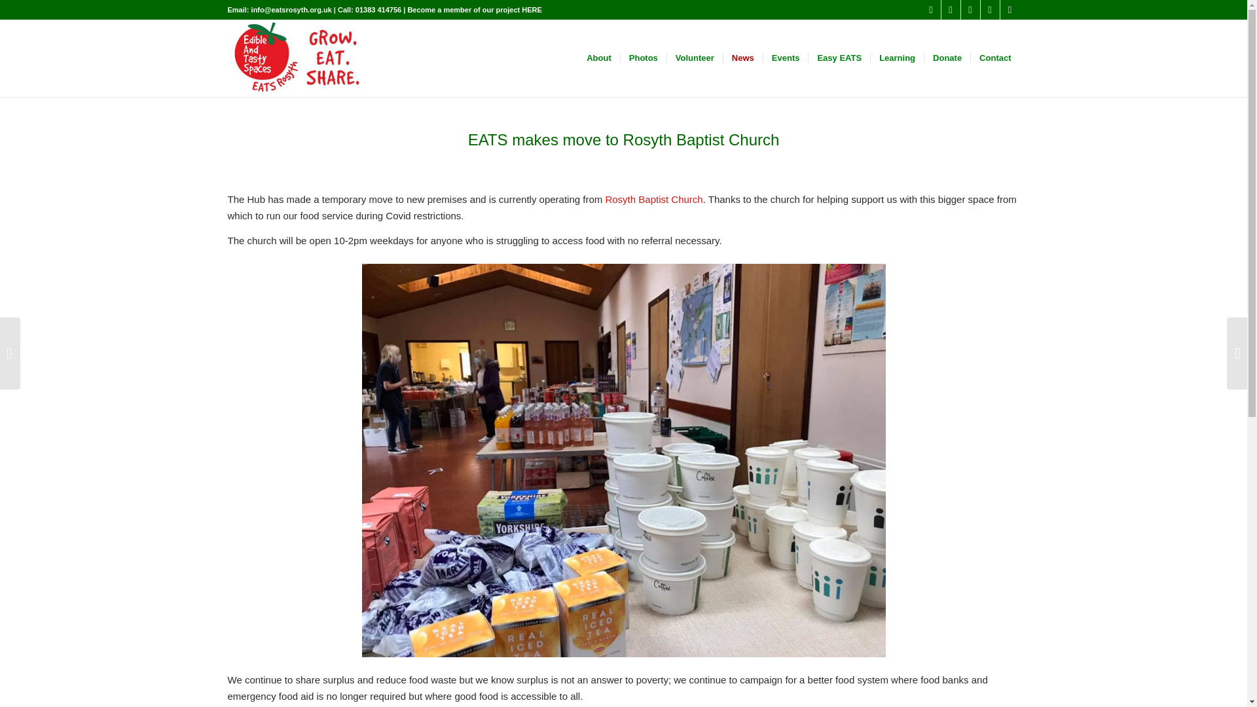 The height and width of the screenshot is (707, 1257). What do you see at coordinates (532, 9) in the screenshot?
I see `HERE` at bounding box center [532, 9].